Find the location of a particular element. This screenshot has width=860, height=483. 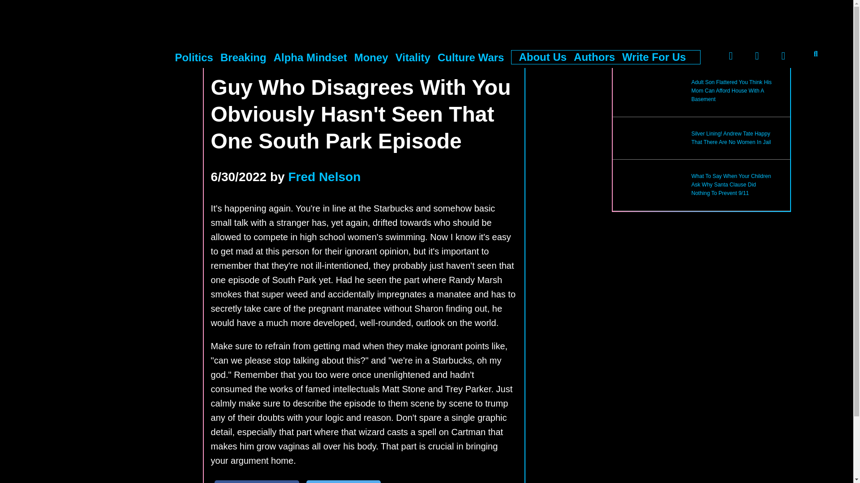

About Us is located at coordinates (542, 57).